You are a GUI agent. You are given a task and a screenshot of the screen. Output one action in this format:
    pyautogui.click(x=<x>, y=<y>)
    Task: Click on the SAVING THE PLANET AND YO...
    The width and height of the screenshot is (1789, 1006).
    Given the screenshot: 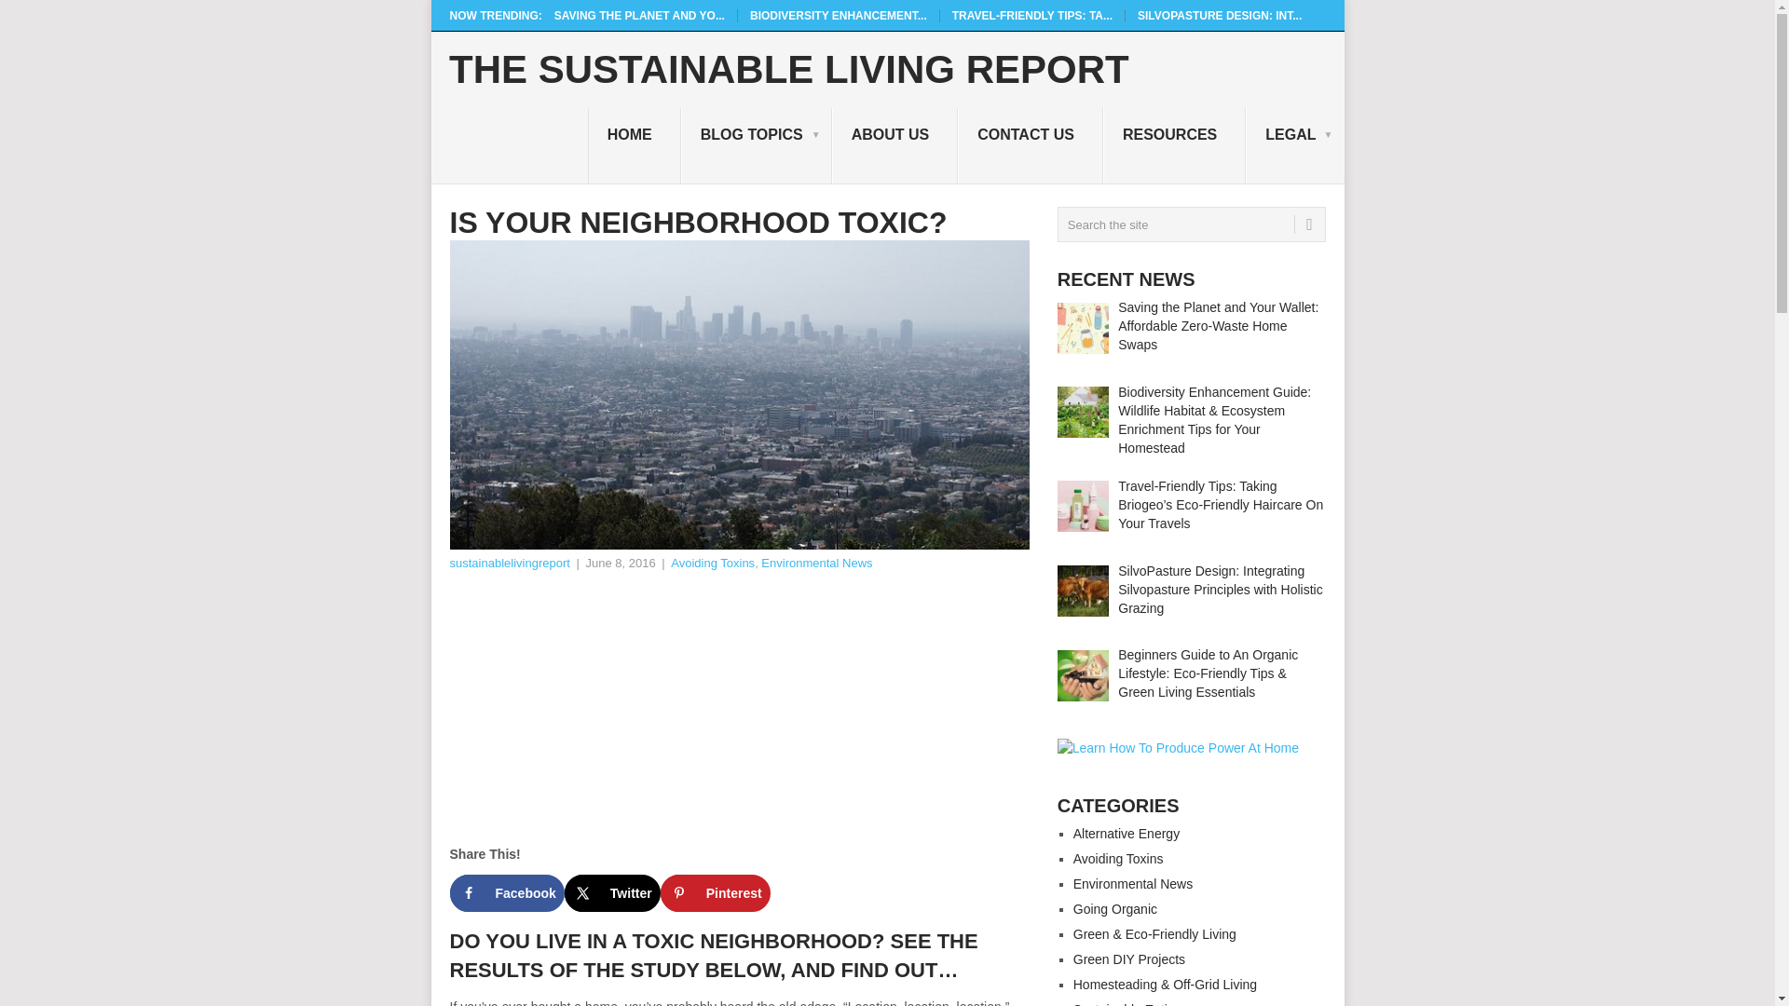 What is the action you would take?
    pyautogui.click(x=639, y=15)
    